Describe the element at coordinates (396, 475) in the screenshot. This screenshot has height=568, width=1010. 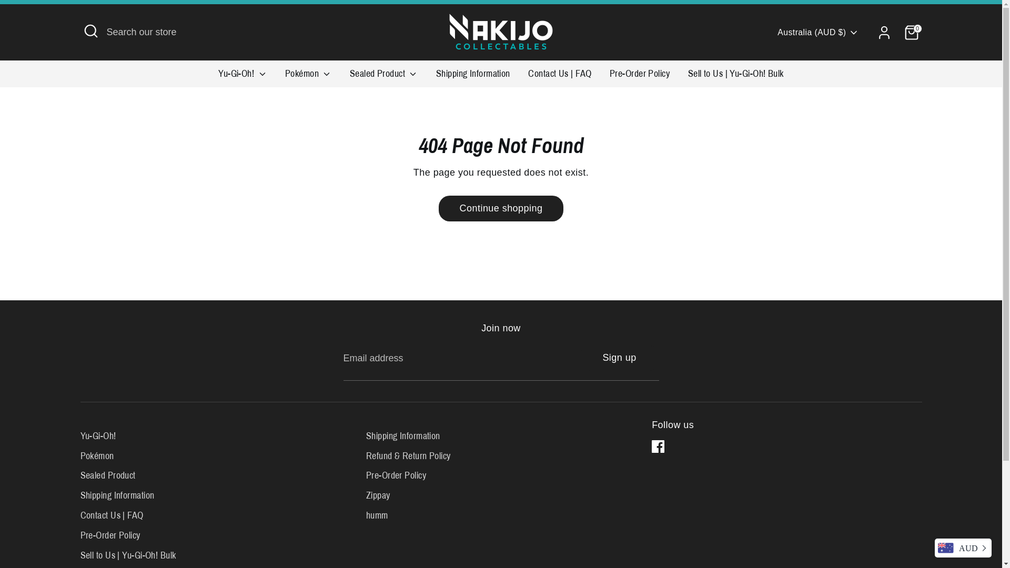
I see `Pre-Order Policy` at that location.